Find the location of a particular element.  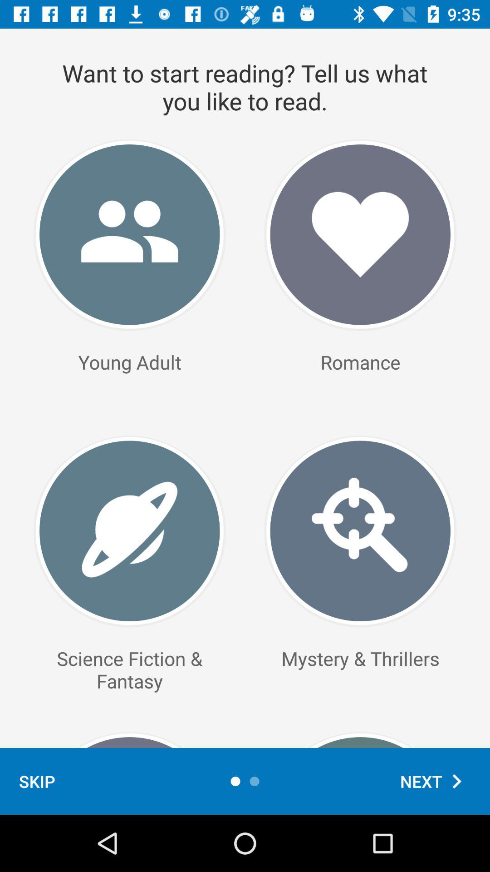

open the next icon is located at coordinates (436, 781).